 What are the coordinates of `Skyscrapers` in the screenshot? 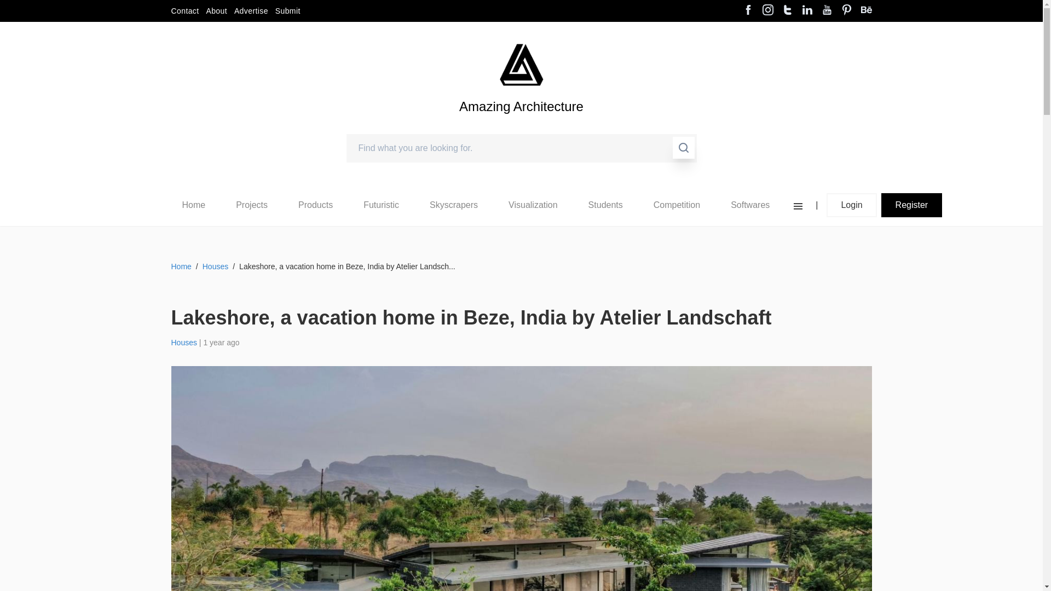 It's located at (454, 205).